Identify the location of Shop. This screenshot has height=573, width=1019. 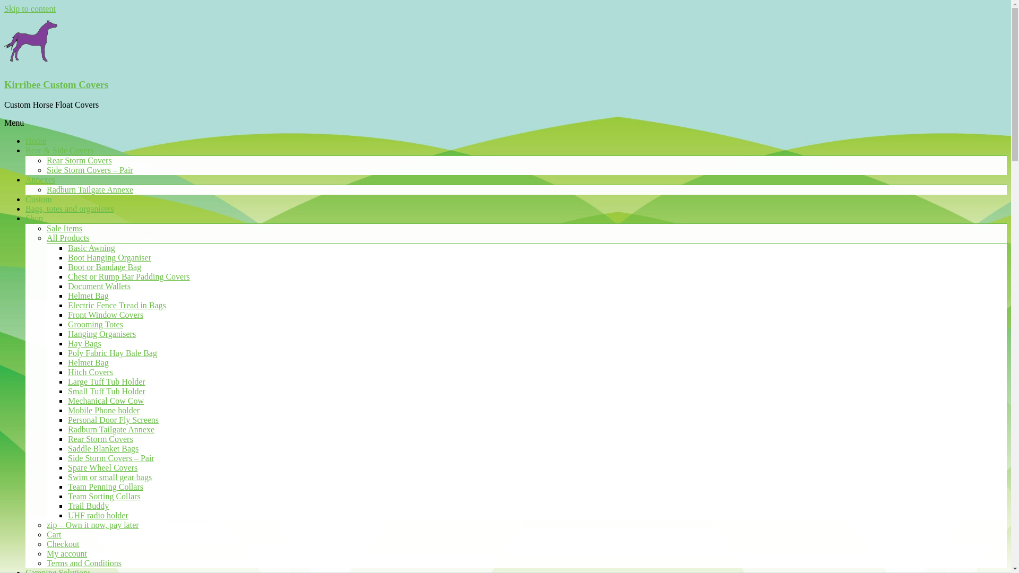
(34, 219).